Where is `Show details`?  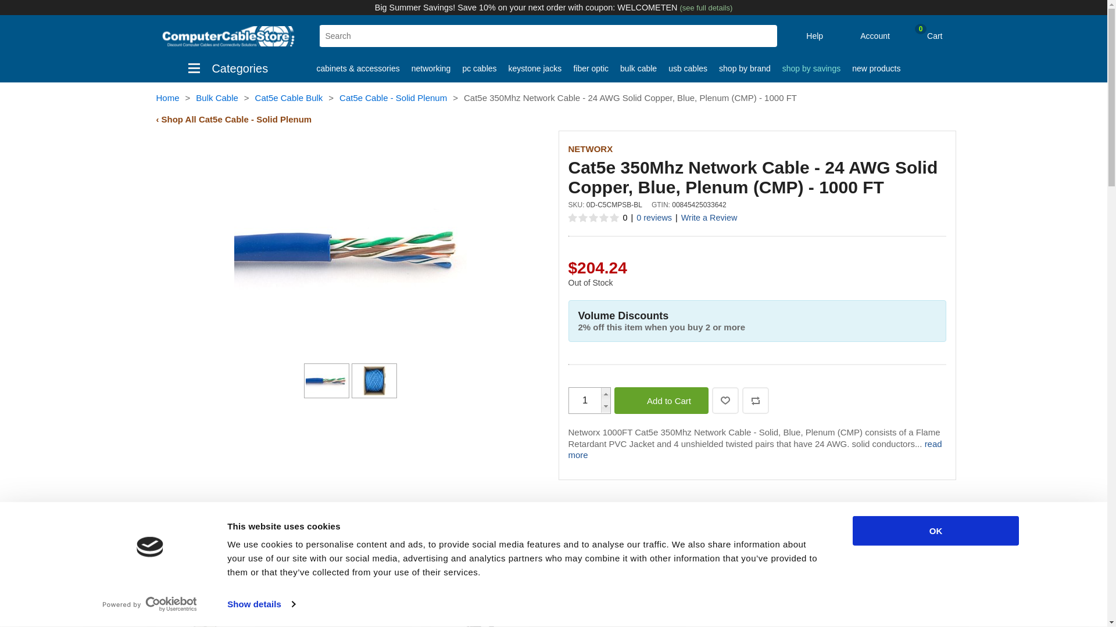 Show details is located at coordinates (260, 604).